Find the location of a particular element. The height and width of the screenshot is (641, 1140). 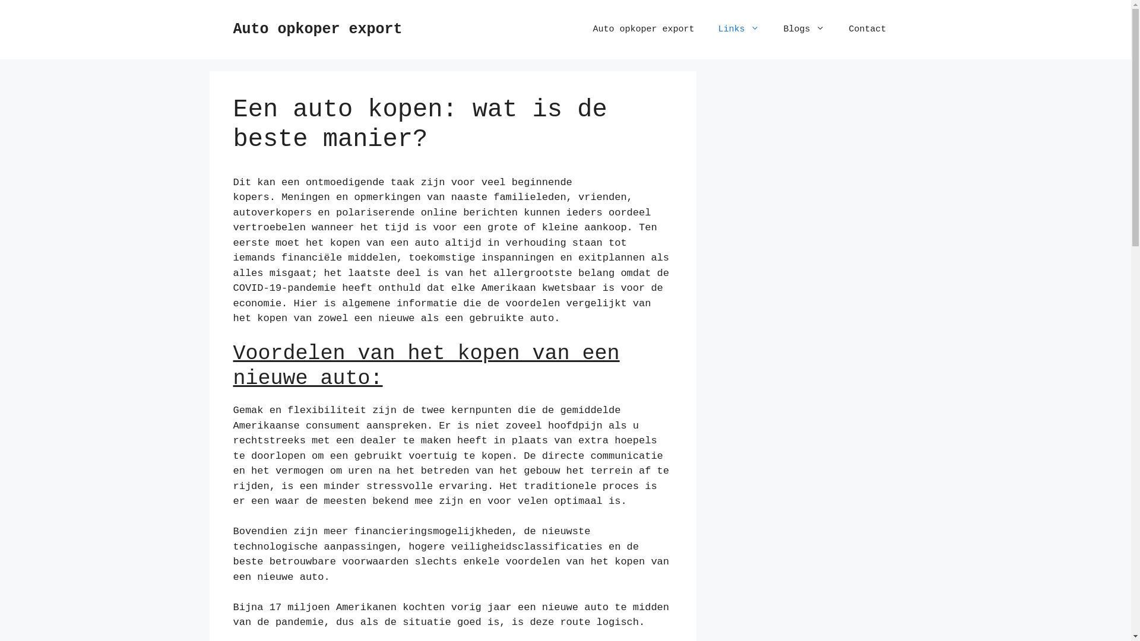

Auto opkoper export is located at coordinates (644, 30).